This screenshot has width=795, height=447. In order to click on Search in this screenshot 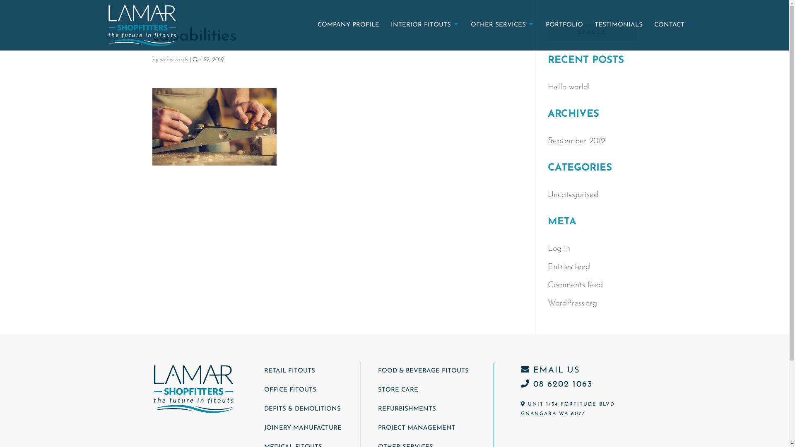, I will do `click(592, 32)`.